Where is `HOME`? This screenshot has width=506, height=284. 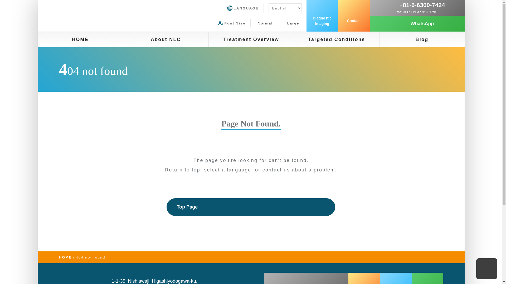 HOME is located at coordinates (80, 39).